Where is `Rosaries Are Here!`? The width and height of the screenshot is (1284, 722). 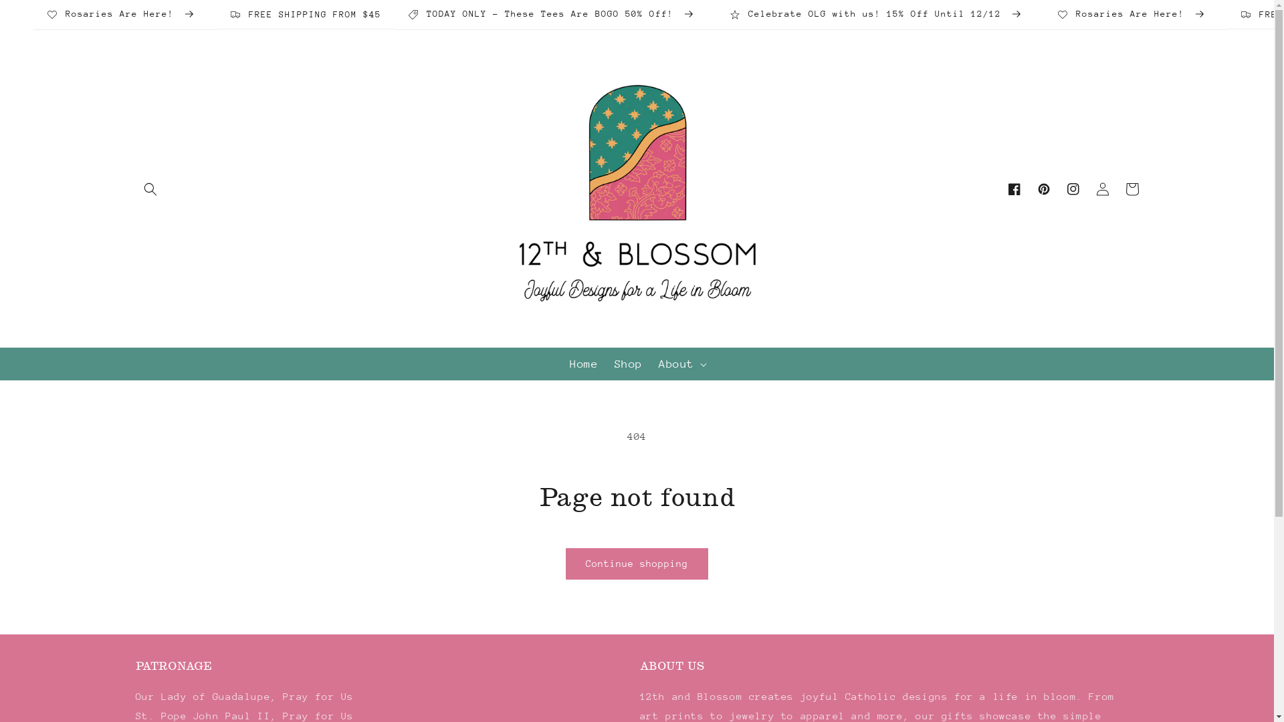
Rosaries Are Here! is located at coordinates (1136, 15).